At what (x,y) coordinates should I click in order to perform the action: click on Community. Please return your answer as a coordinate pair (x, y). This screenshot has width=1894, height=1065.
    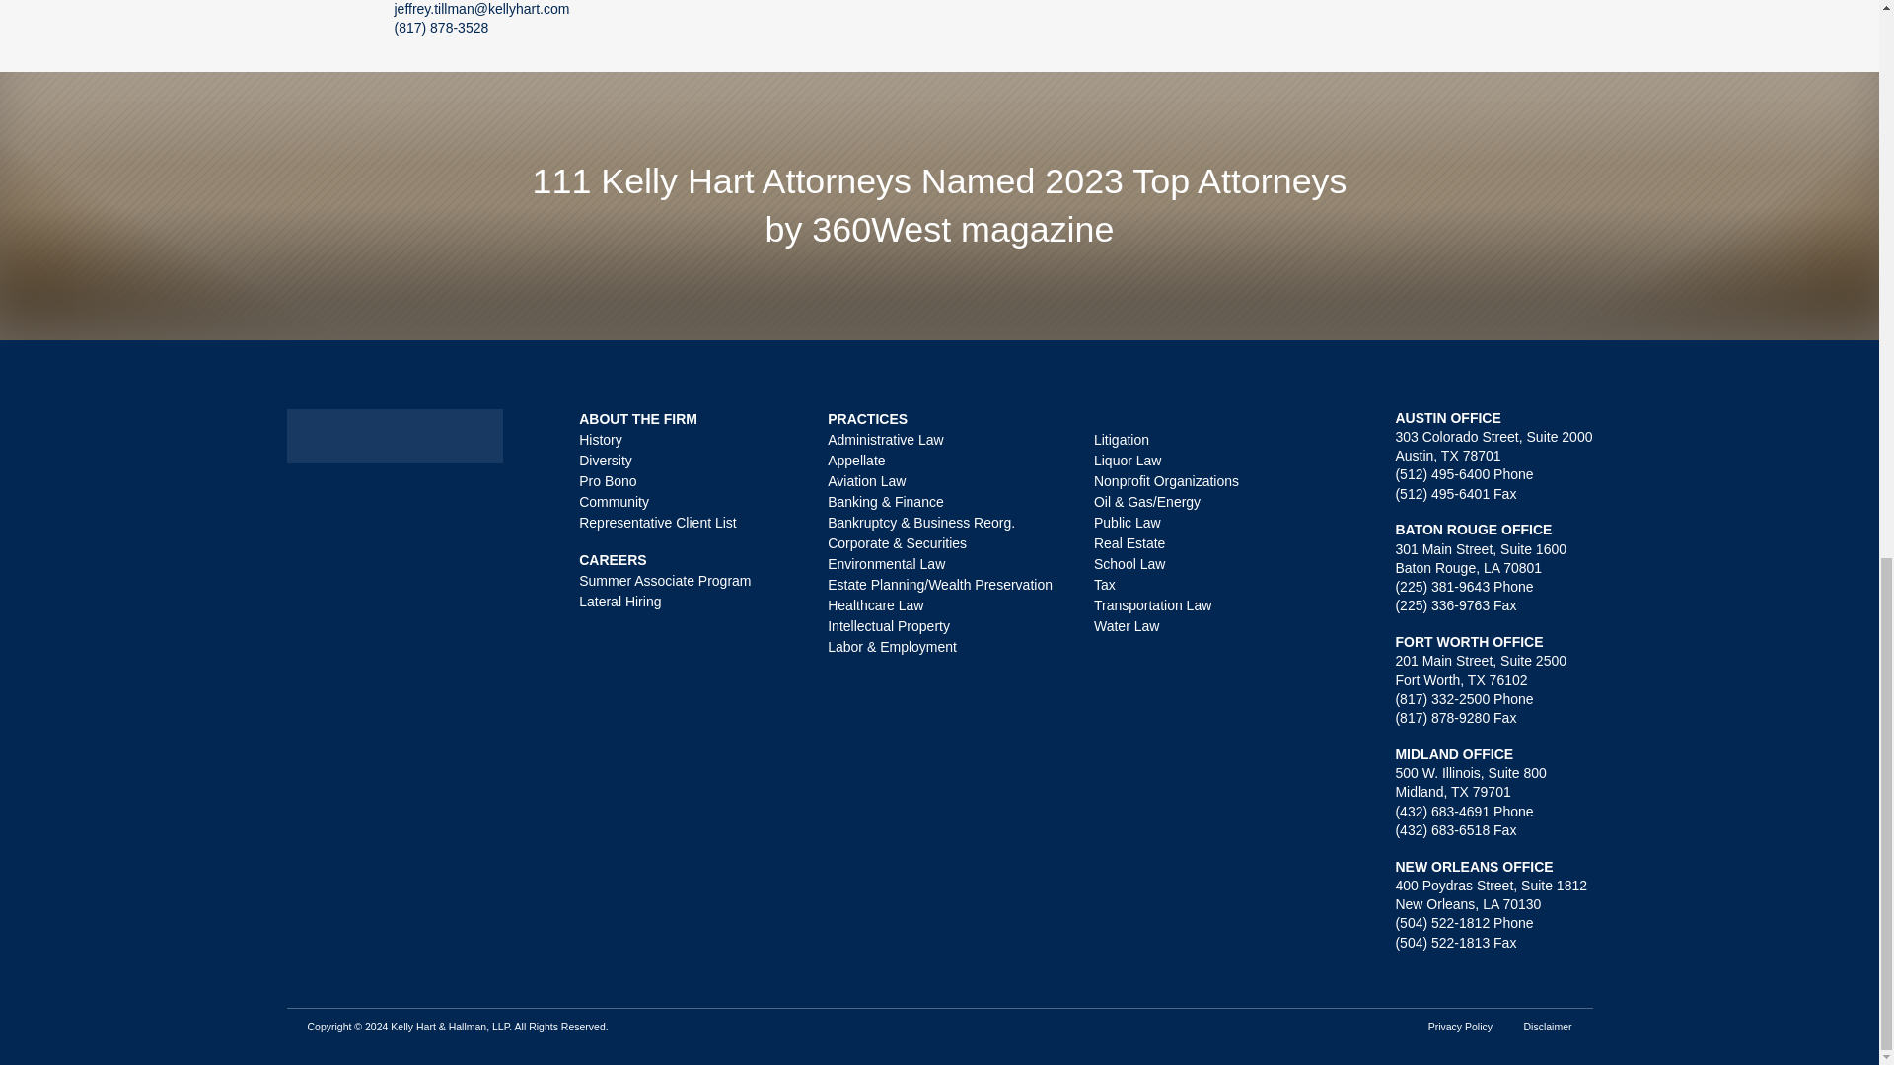
    Looking at the image, I should click on (614, 502).